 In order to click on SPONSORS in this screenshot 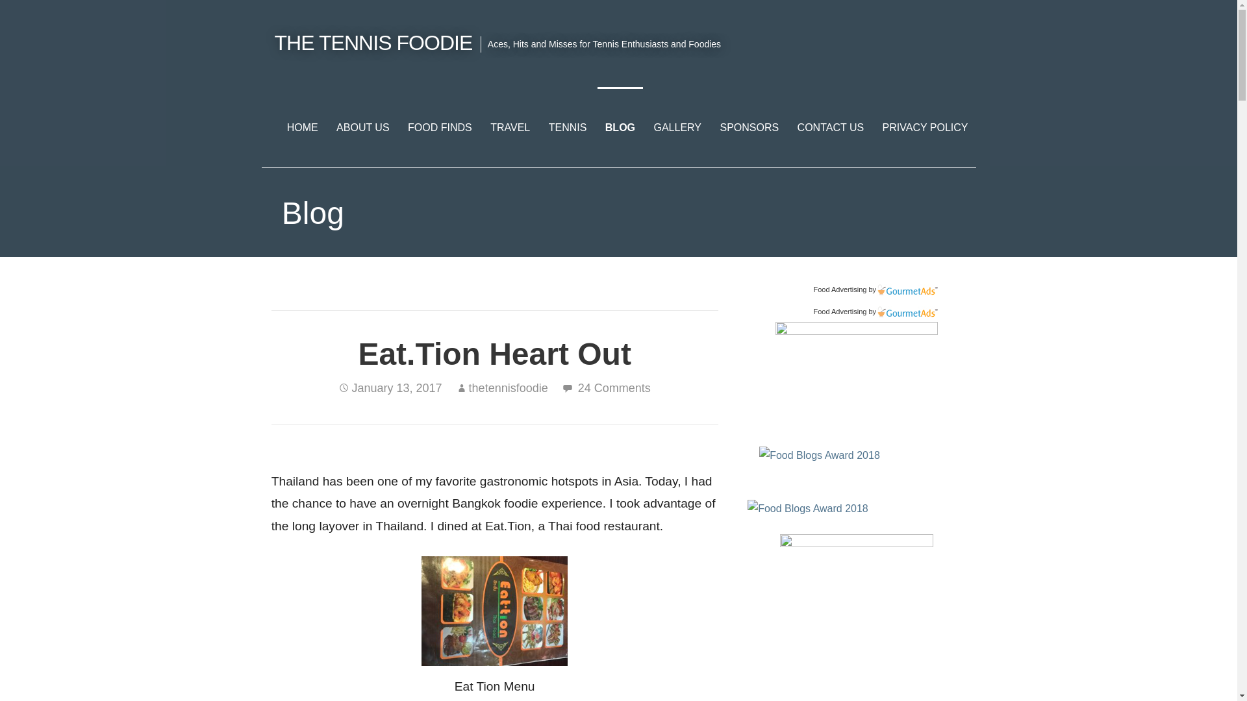, I will do `click(749, 127)`.